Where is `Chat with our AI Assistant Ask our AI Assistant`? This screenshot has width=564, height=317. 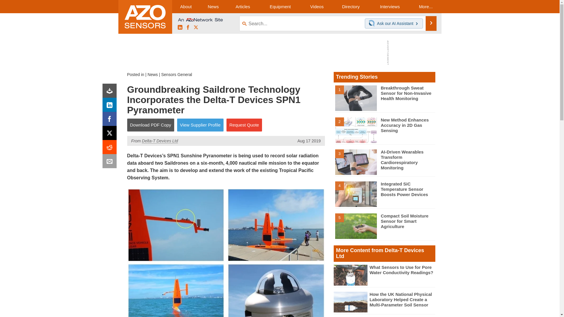
Chat with our AI Assistant Ask our AI Assistant is located at coordinates (394, 23).